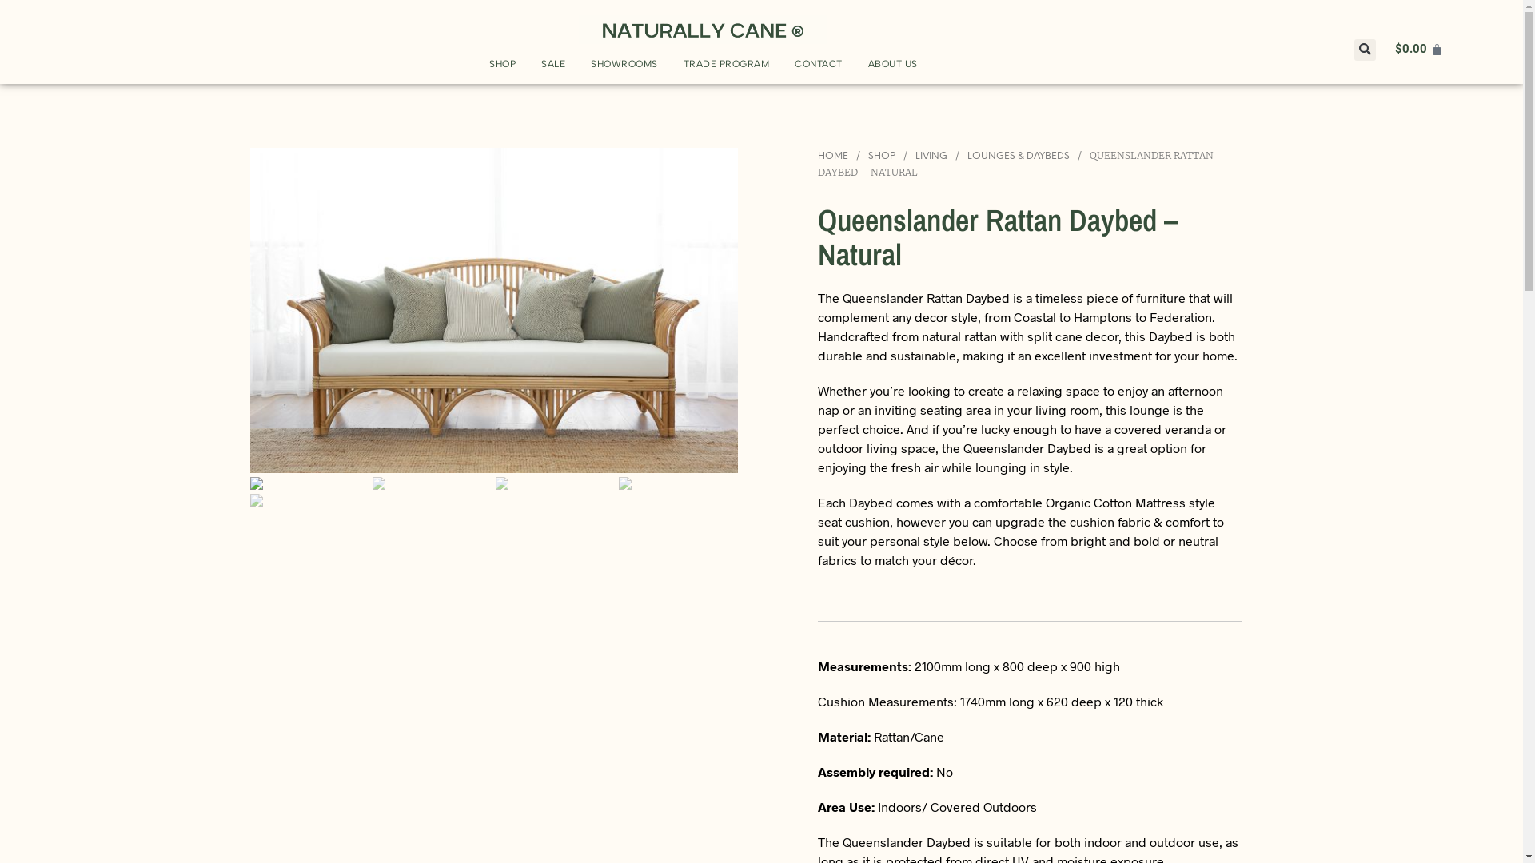 This screenshot has width=1535, height=863. What do you see at coordinates (893, 64) in the screenshot?
I see `ABOUT US` at bounding box center [893, 64].